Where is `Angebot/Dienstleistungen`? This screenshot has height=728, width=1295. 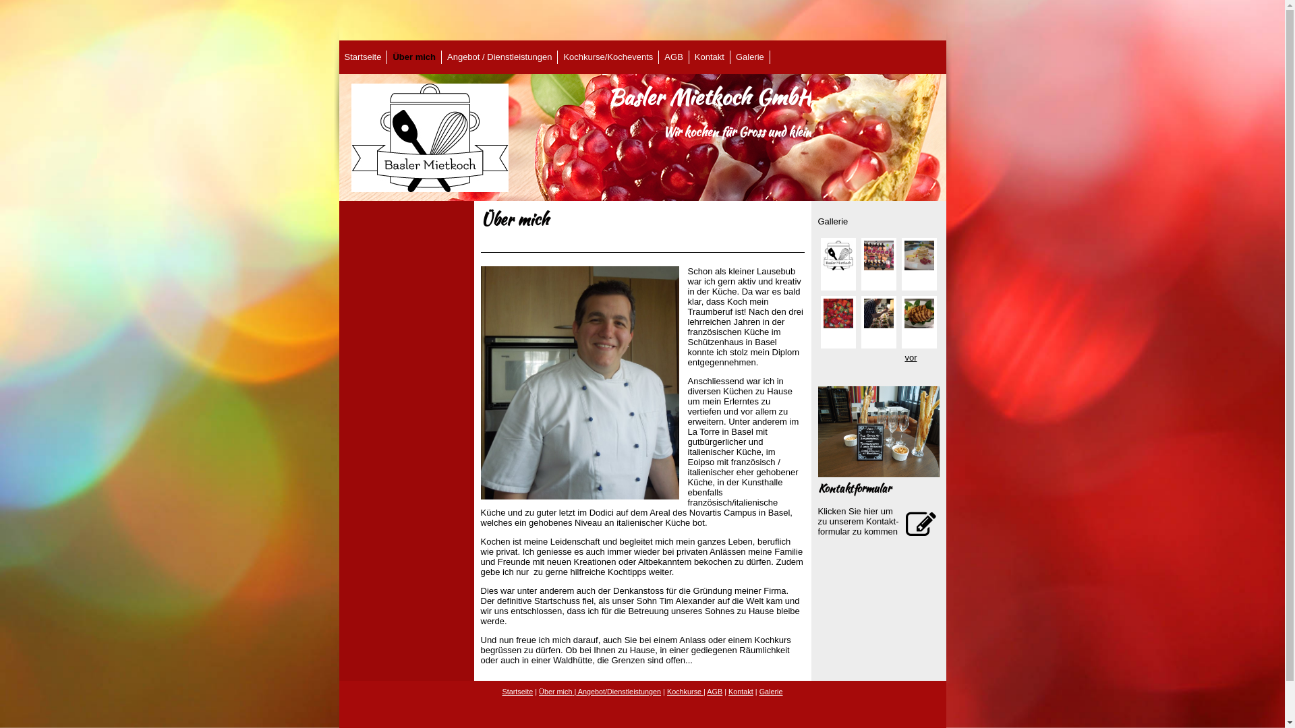 Angebot/Dienstleistungen is located at coordinates (618, 692).